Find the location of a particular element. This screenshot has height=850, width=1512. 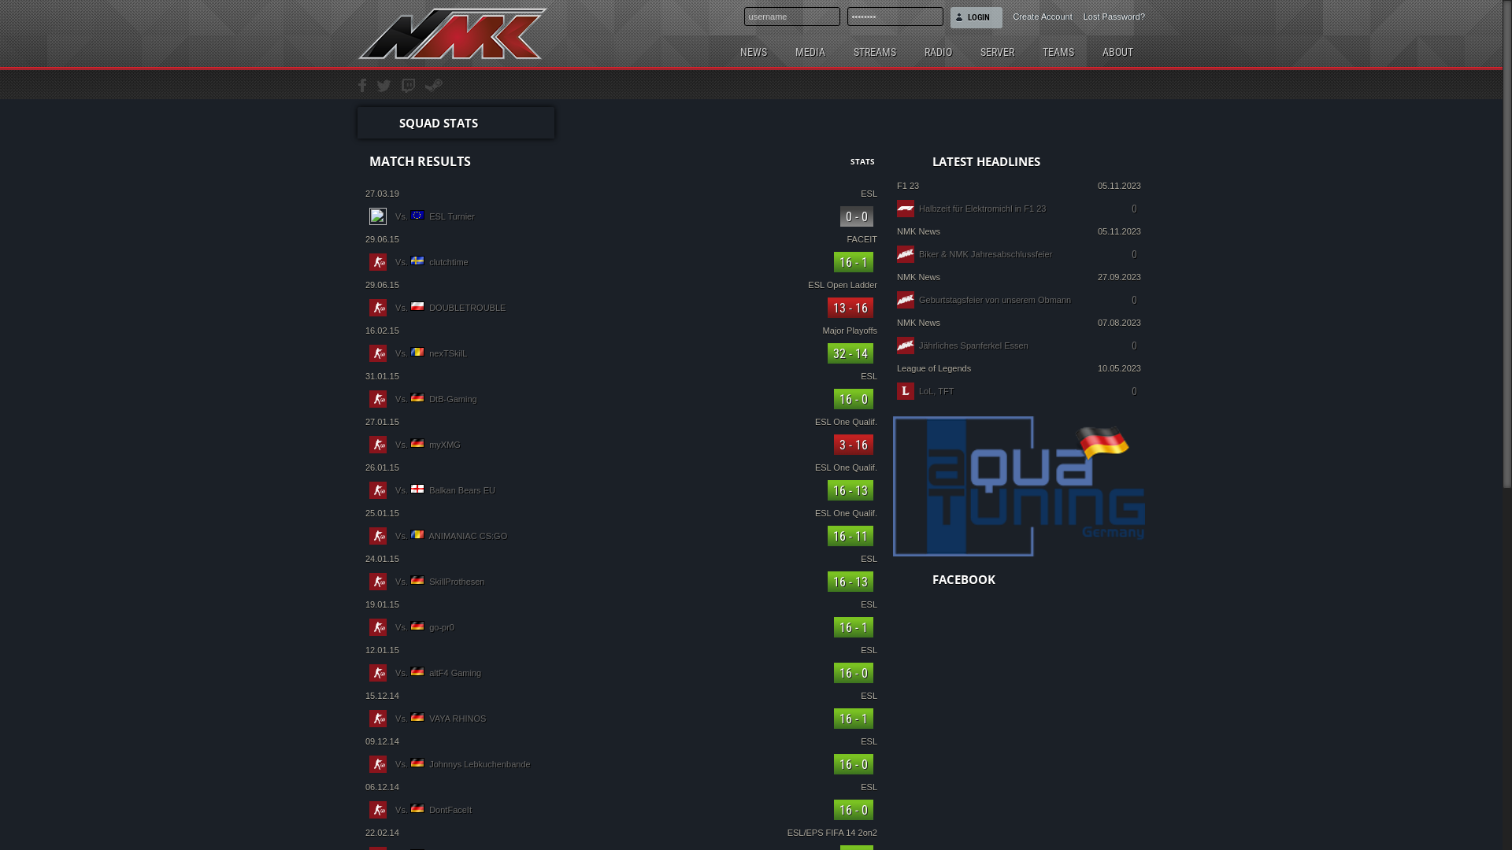

Biker & NMK Jahresabschlussfeier is located at coordinates (986, 254).